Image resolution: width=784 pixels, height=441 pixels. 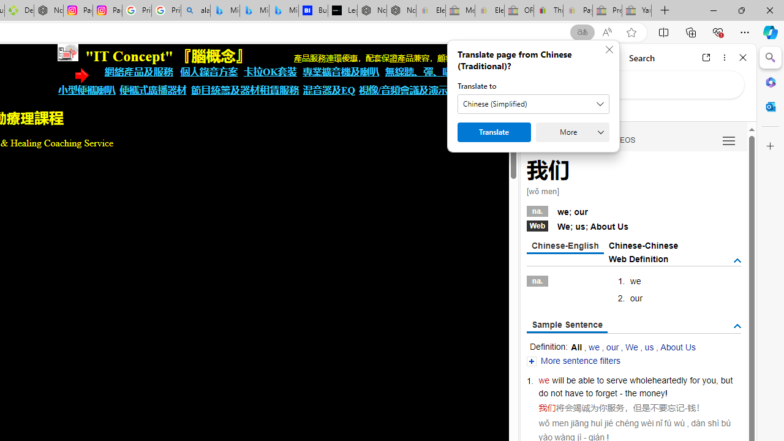 What do you see at coordinates (544, 380) in the screenshot?
I see `we` at bounding box center [544, 380].